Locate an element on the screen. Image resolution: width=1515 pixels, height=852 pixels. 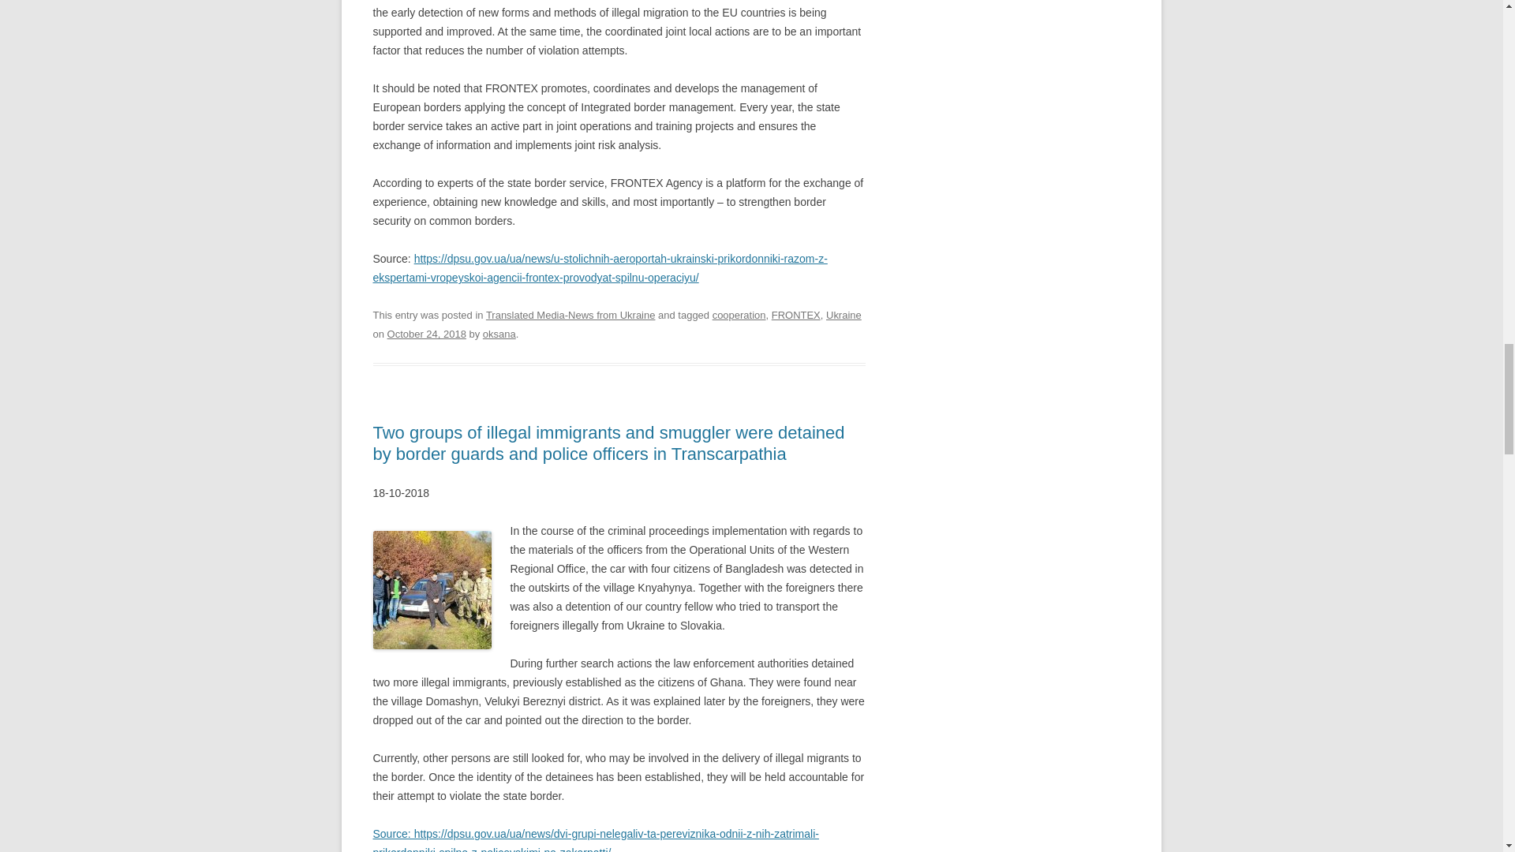
View all posts by oksana is located at coordinates (499, 333).